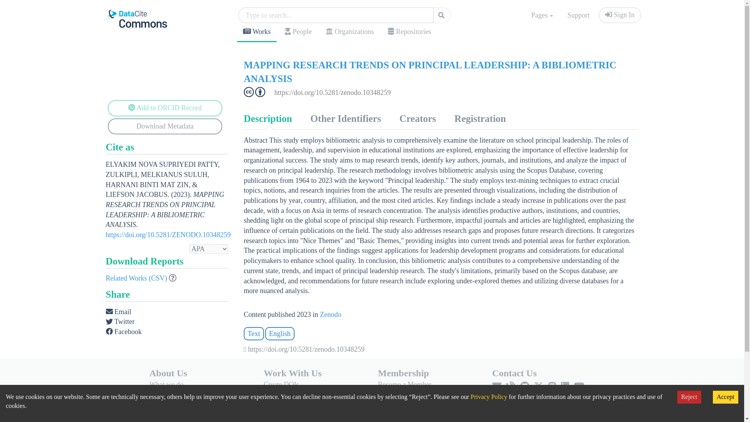 The width and height of the screenshot is (750, 422). Describe the element at coordinates (257, 33) in the screenshot. I see `Works` at that location.